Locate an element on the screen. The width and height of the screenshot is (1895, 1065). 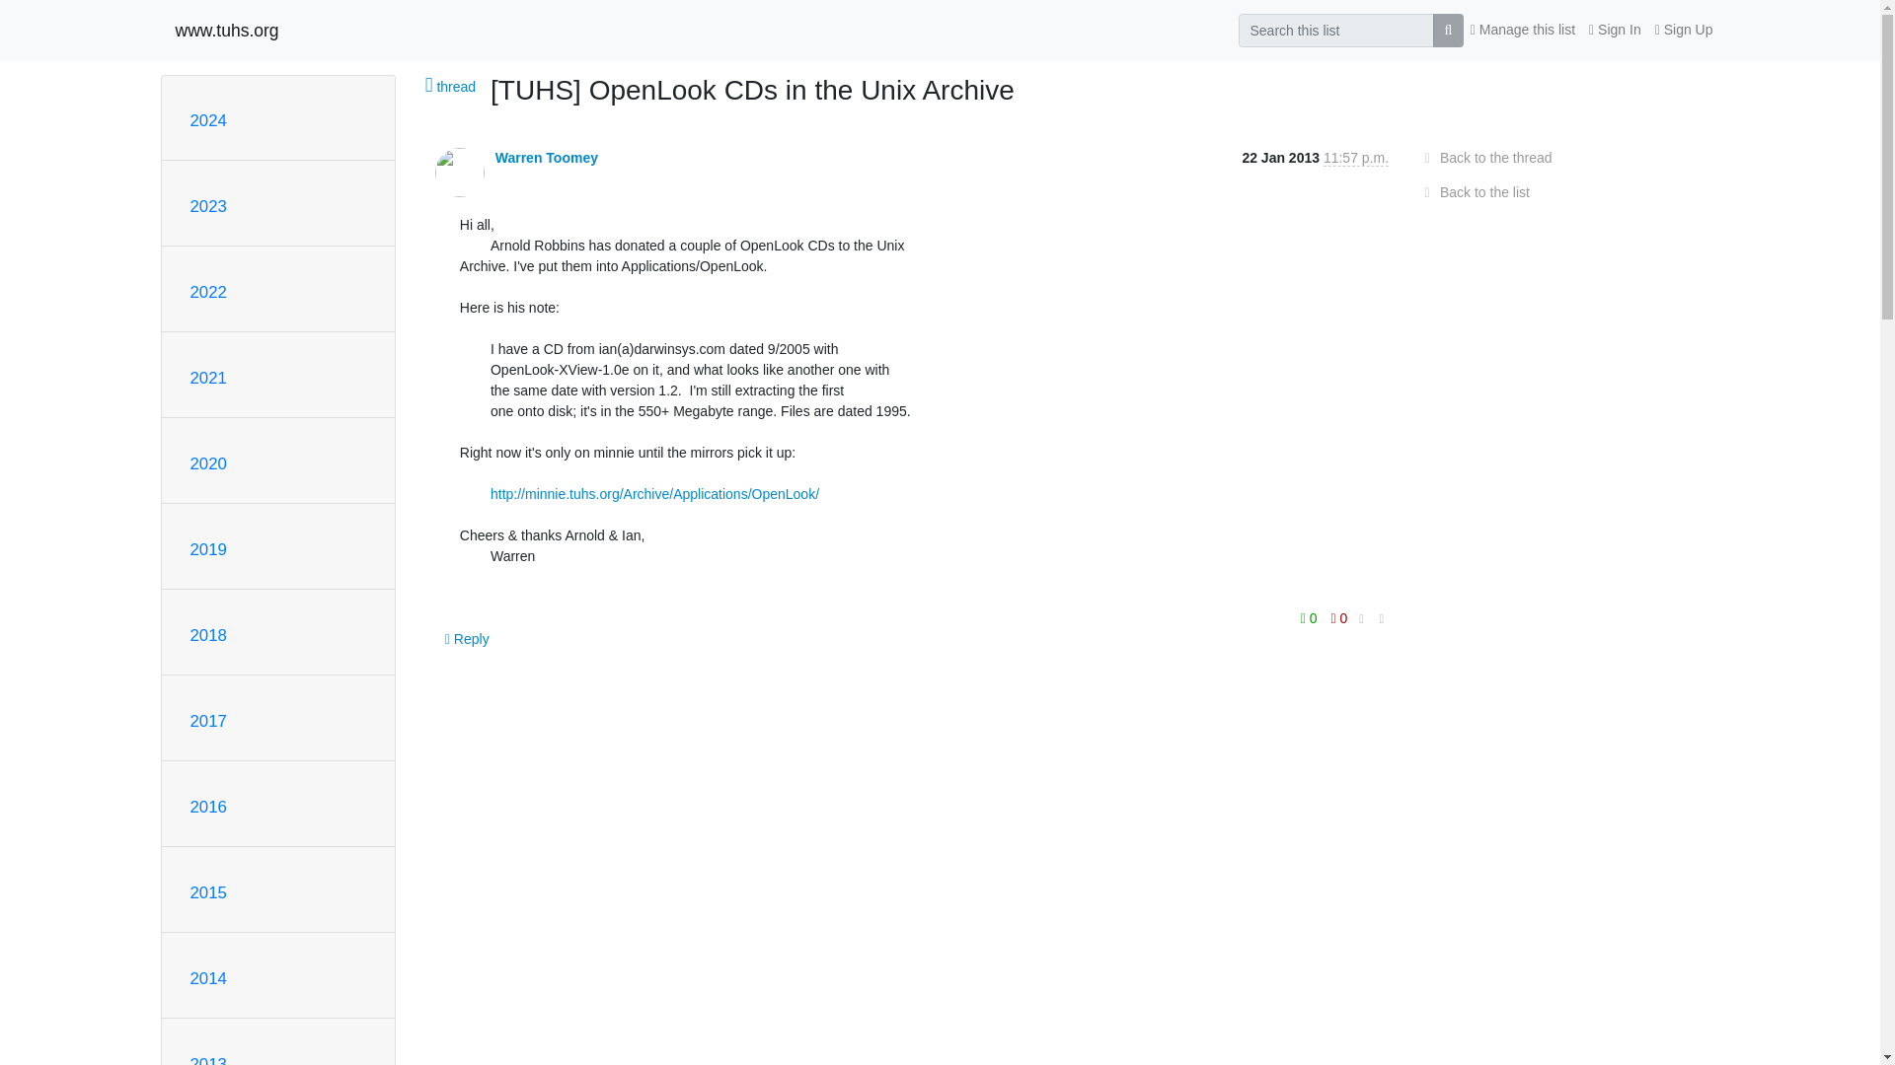
www.tuhs.org is located at coordinates (227, 30).